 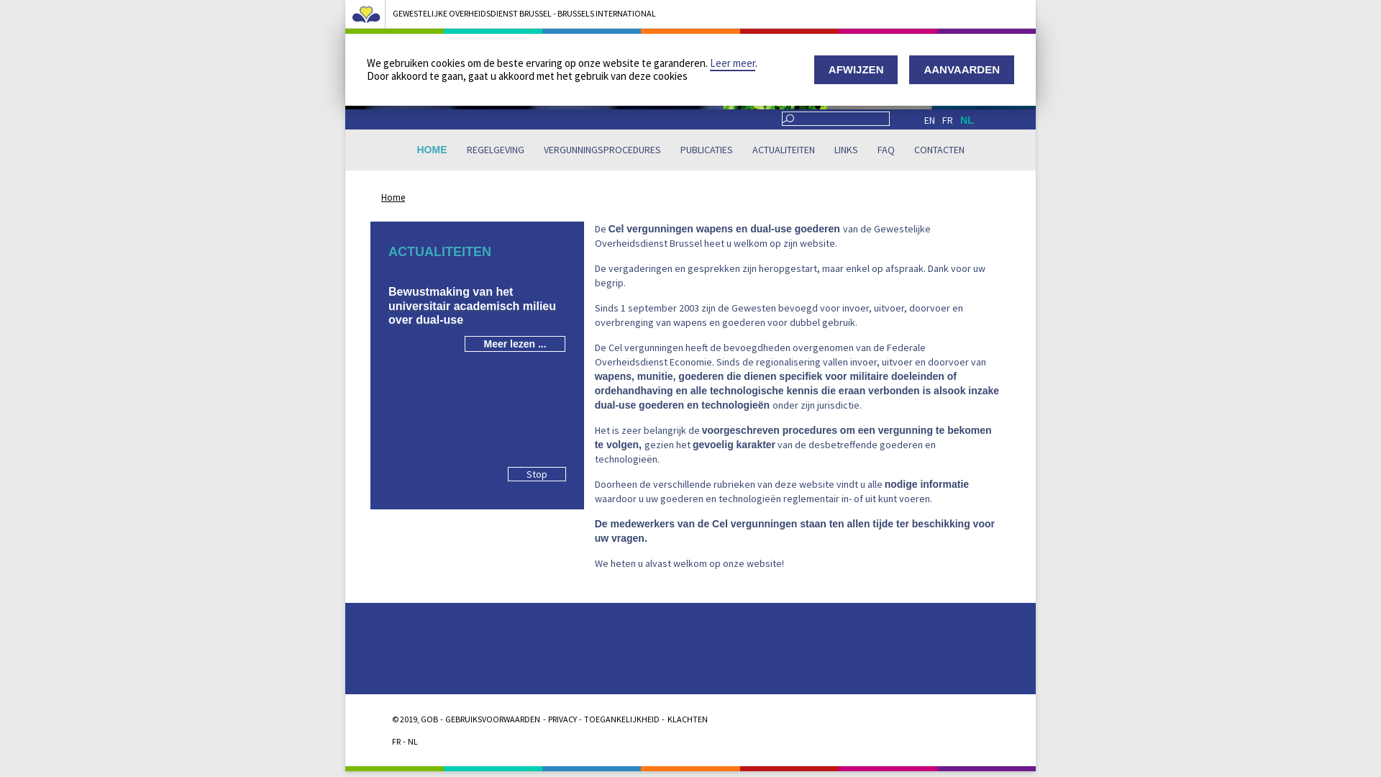 I want to click on NL, so click(x=413, y=742).